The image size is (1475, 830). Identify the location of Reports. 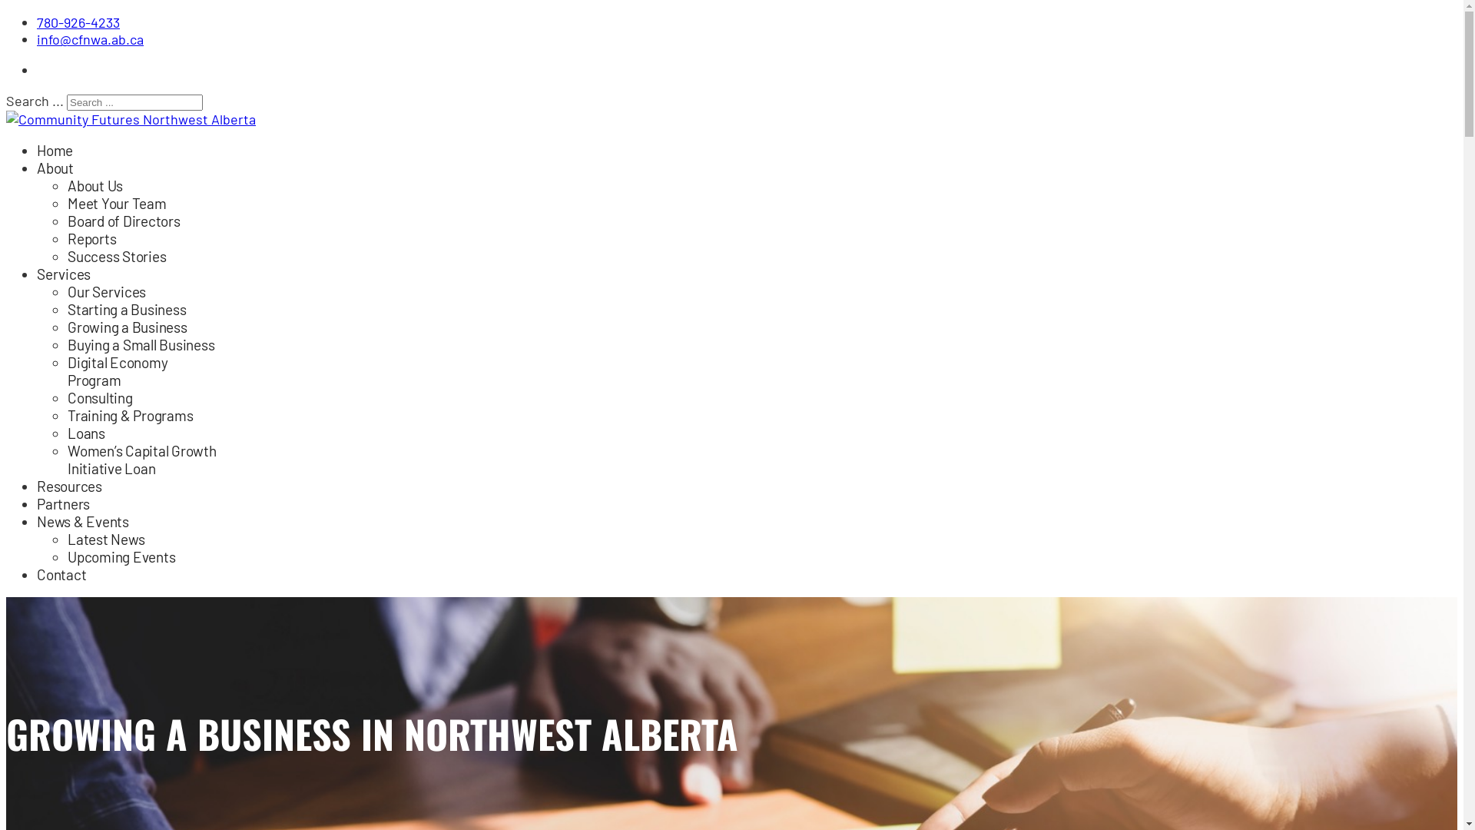
(92, 238).